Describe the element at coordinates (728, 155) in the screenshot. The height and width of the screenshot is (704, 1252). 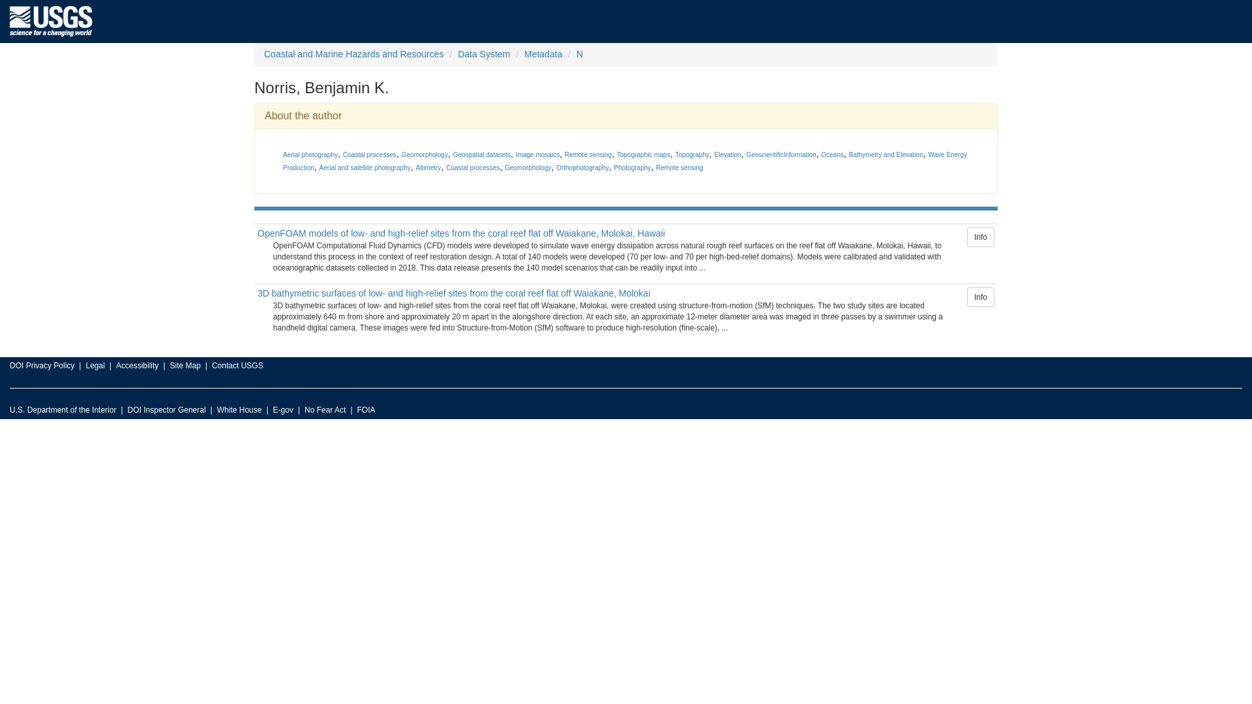
I see `Elevation` at that location.